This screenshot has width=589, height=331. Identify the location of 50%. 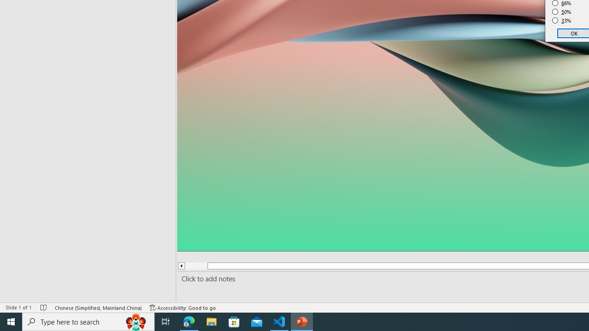
(562, 12).